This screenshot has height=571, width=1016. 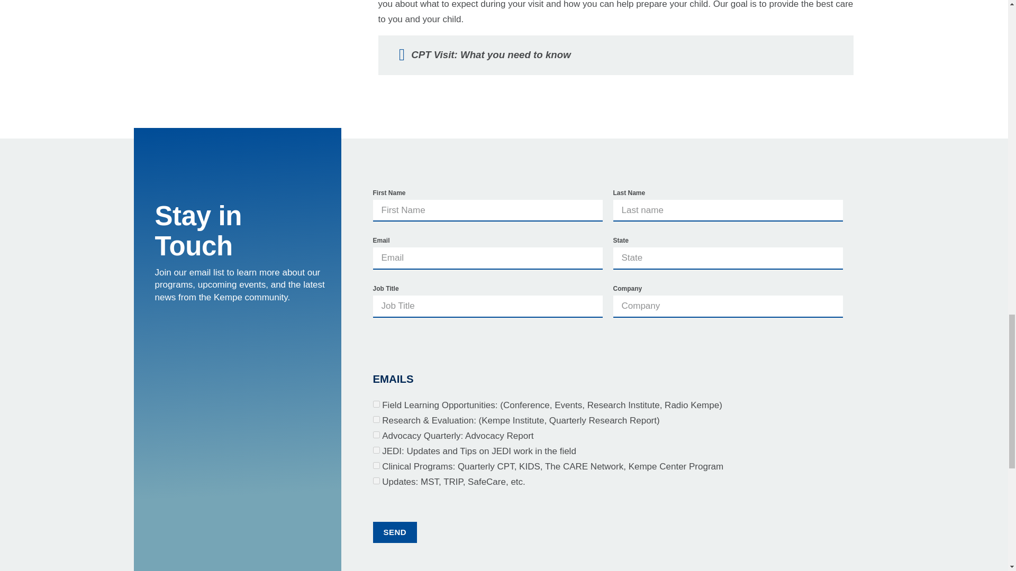 I want to click on JEDI: Updates and Tips on JEDI work in the field, so click(x=376, y=449).